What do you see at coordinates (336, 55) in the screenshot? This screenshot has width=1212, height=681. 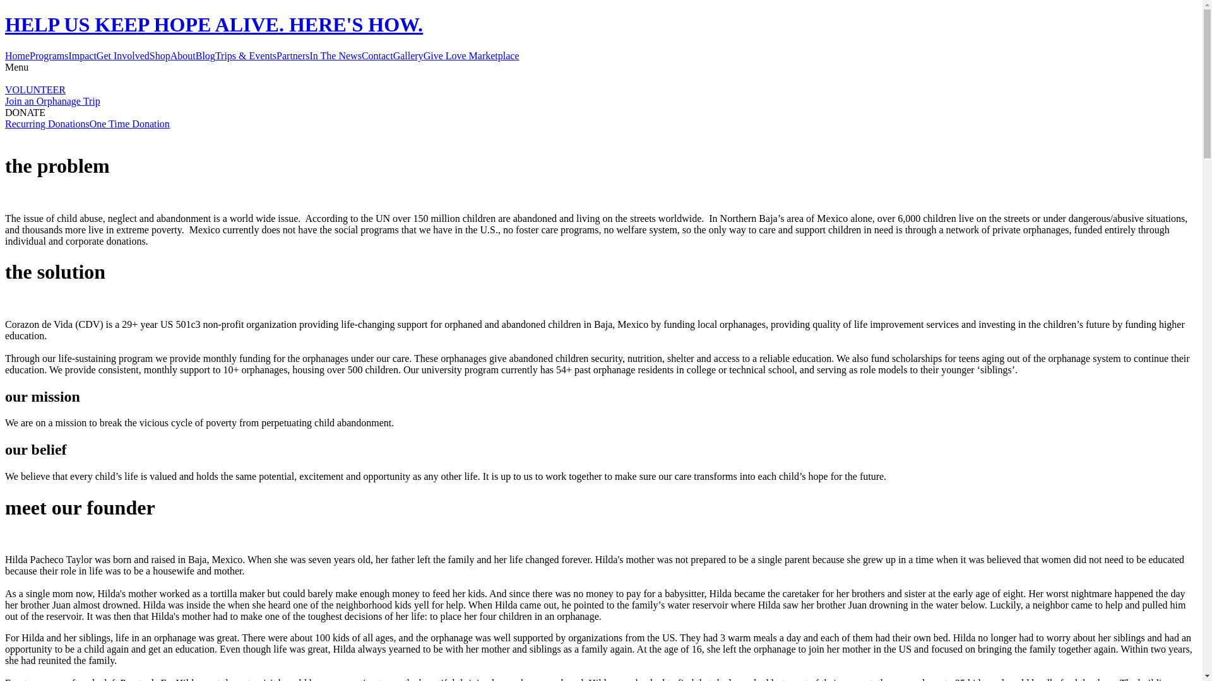 I see `In The News` at bounding box center [336, 55].